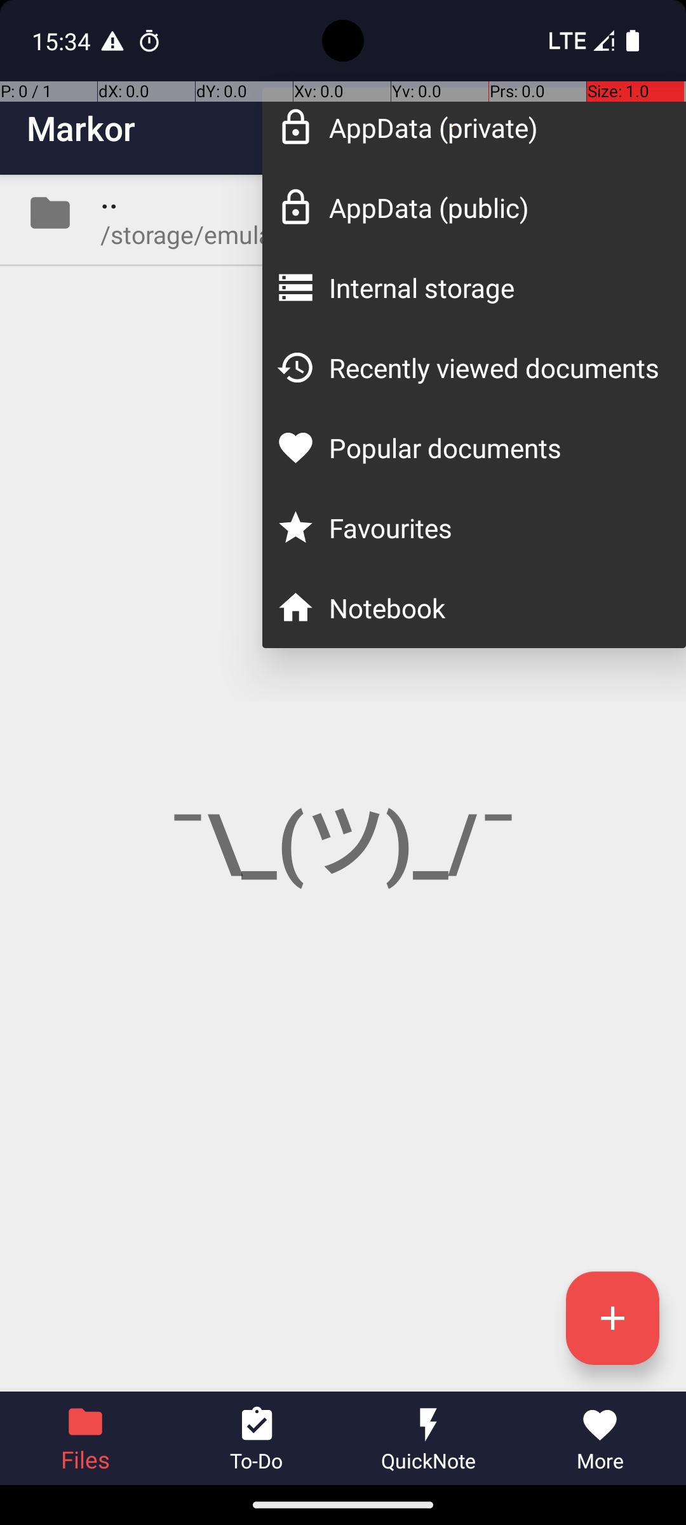 Image resolution: width=686 pixels, height=1525 pixels. Describe the element at coordinates (494, 527) in the screenshot. I see `Favourites` at that location.